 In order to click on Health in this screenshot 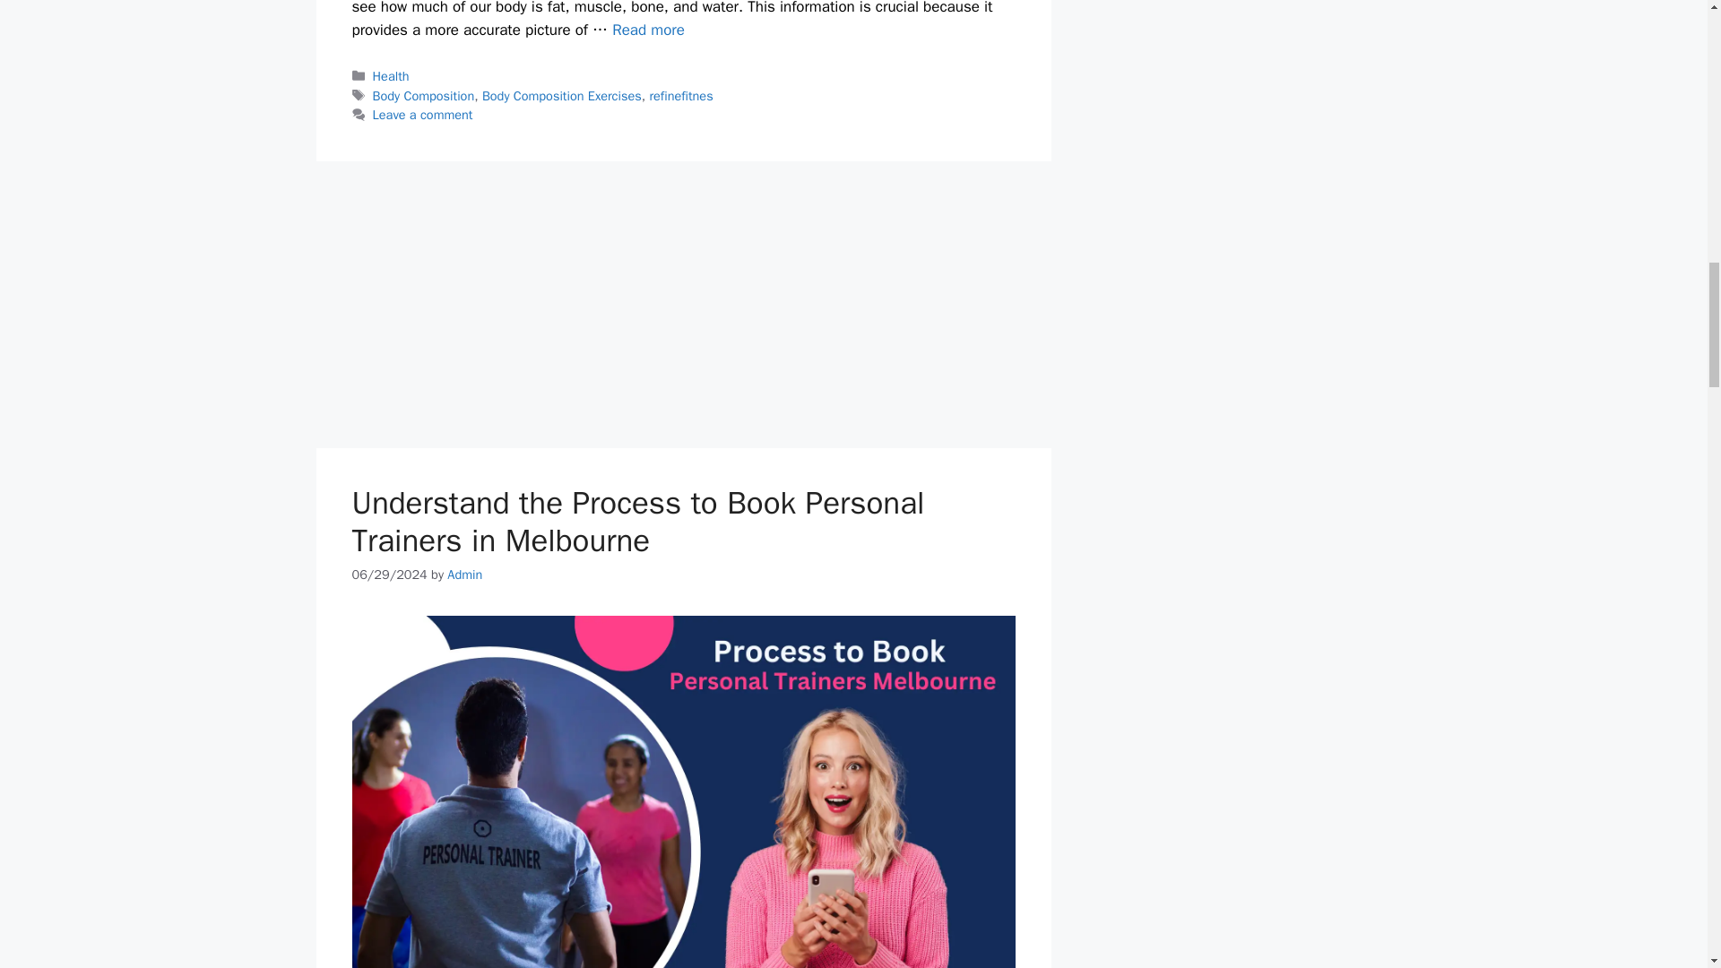, I will do `click(391, 75)`.